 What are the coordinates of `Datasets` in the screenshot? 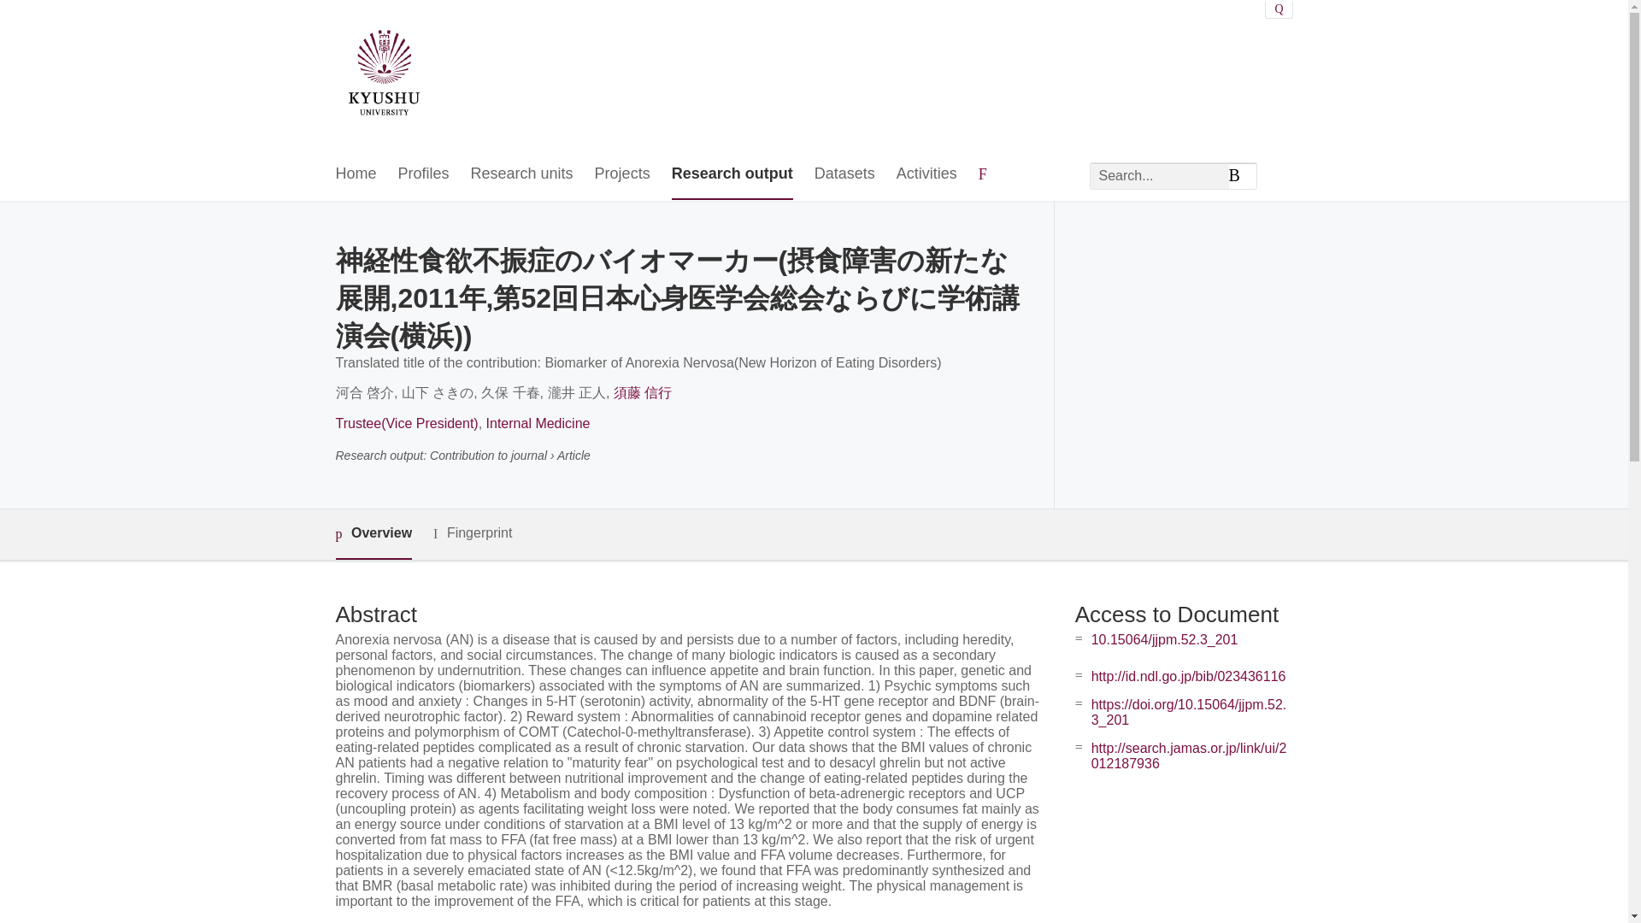 It's located at (844, 174).